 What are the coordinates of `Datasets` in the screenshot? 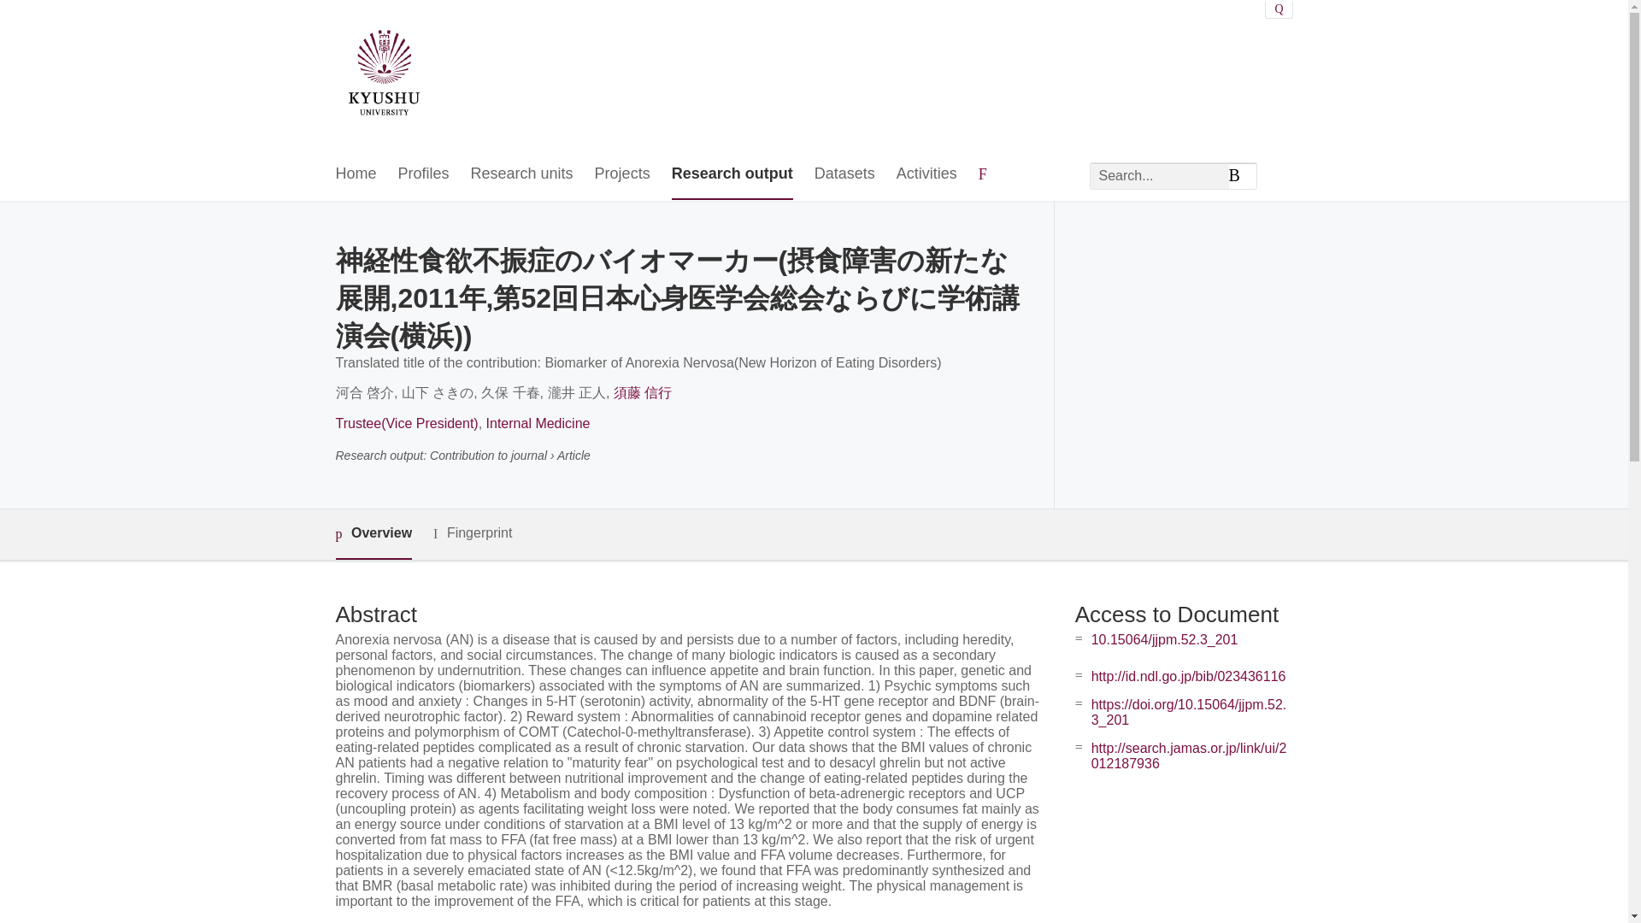 It's located at (844, 174).